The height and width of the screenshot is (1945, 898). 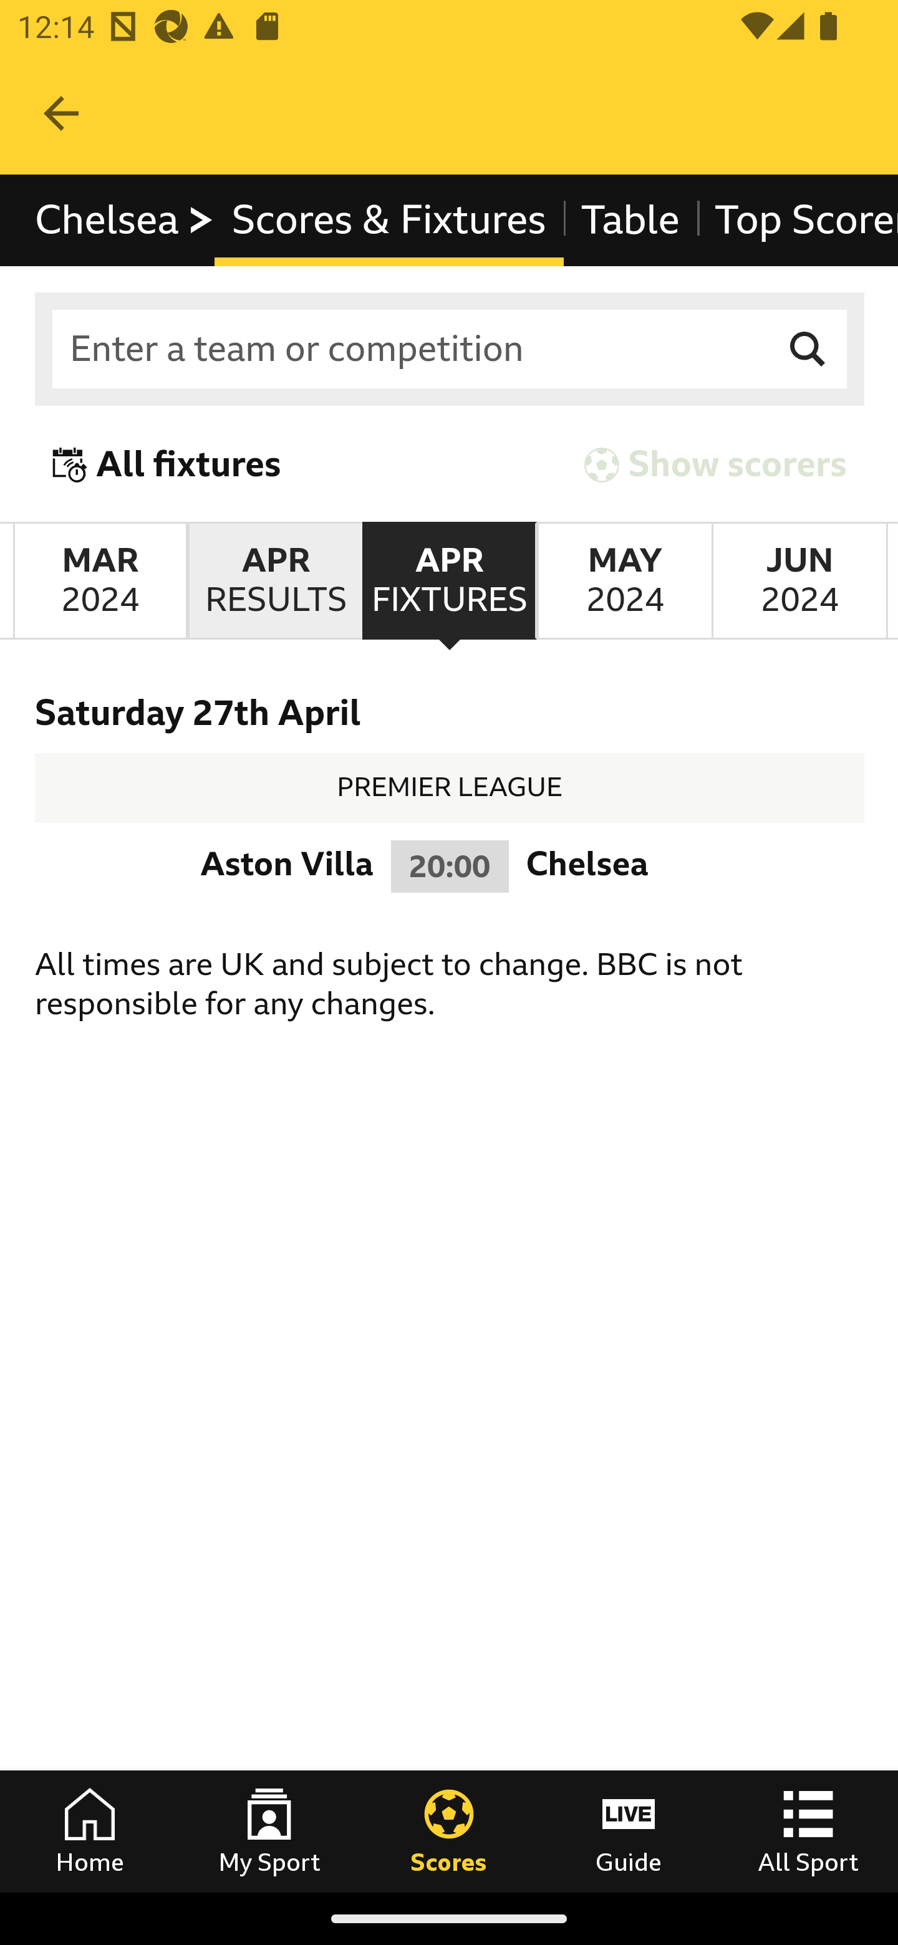 I want to click on May2024 May 2024, so click(x=624, y=581).